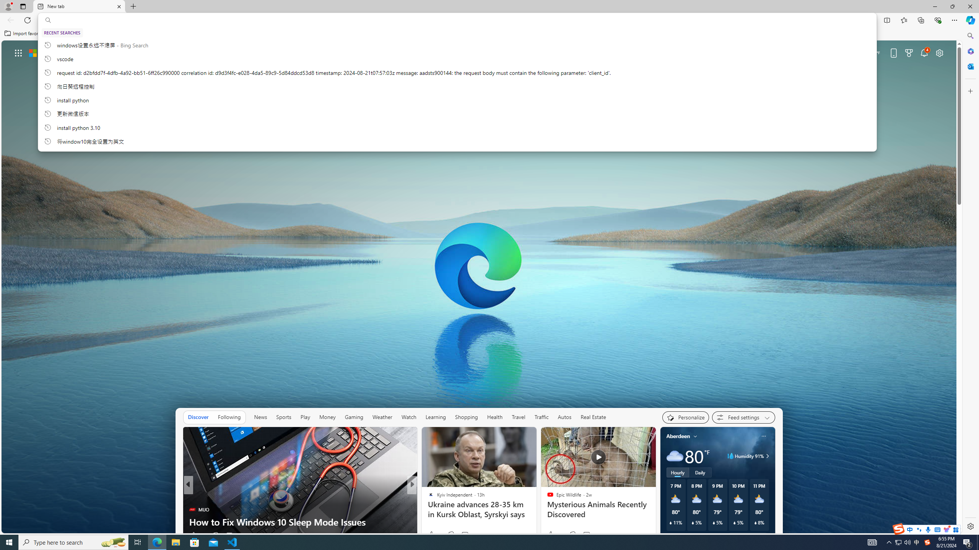 The image size is (979, 550). I want to click on 226 Like, so click(433, 535).